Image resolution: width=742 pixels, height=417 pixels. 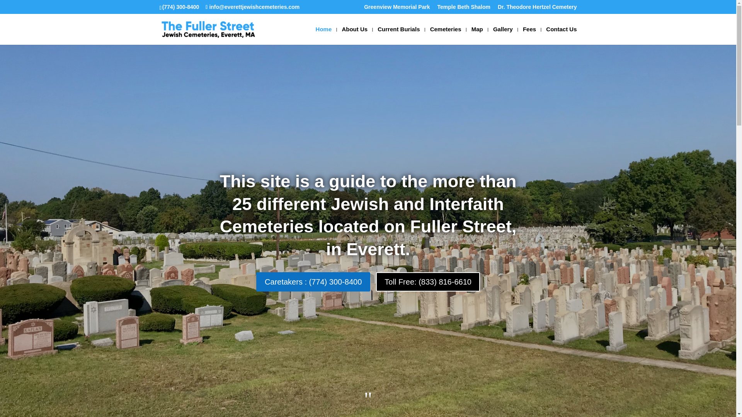 What do you see at coordinates (368, 399) in the screenshot?
I see `"` at bounding box center [368, 399].